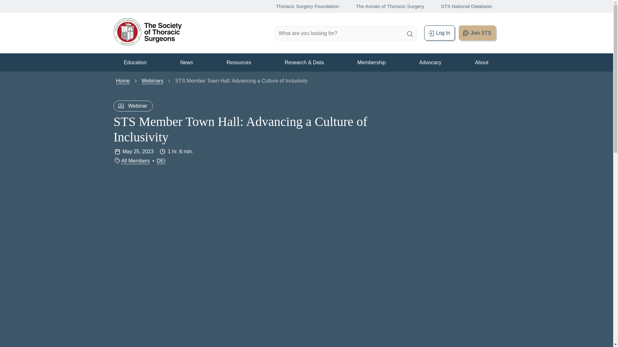  What do you see at coordinates (462, 6) in the screenshot?
I see `STS National Database` at bounding box center [462, 6].